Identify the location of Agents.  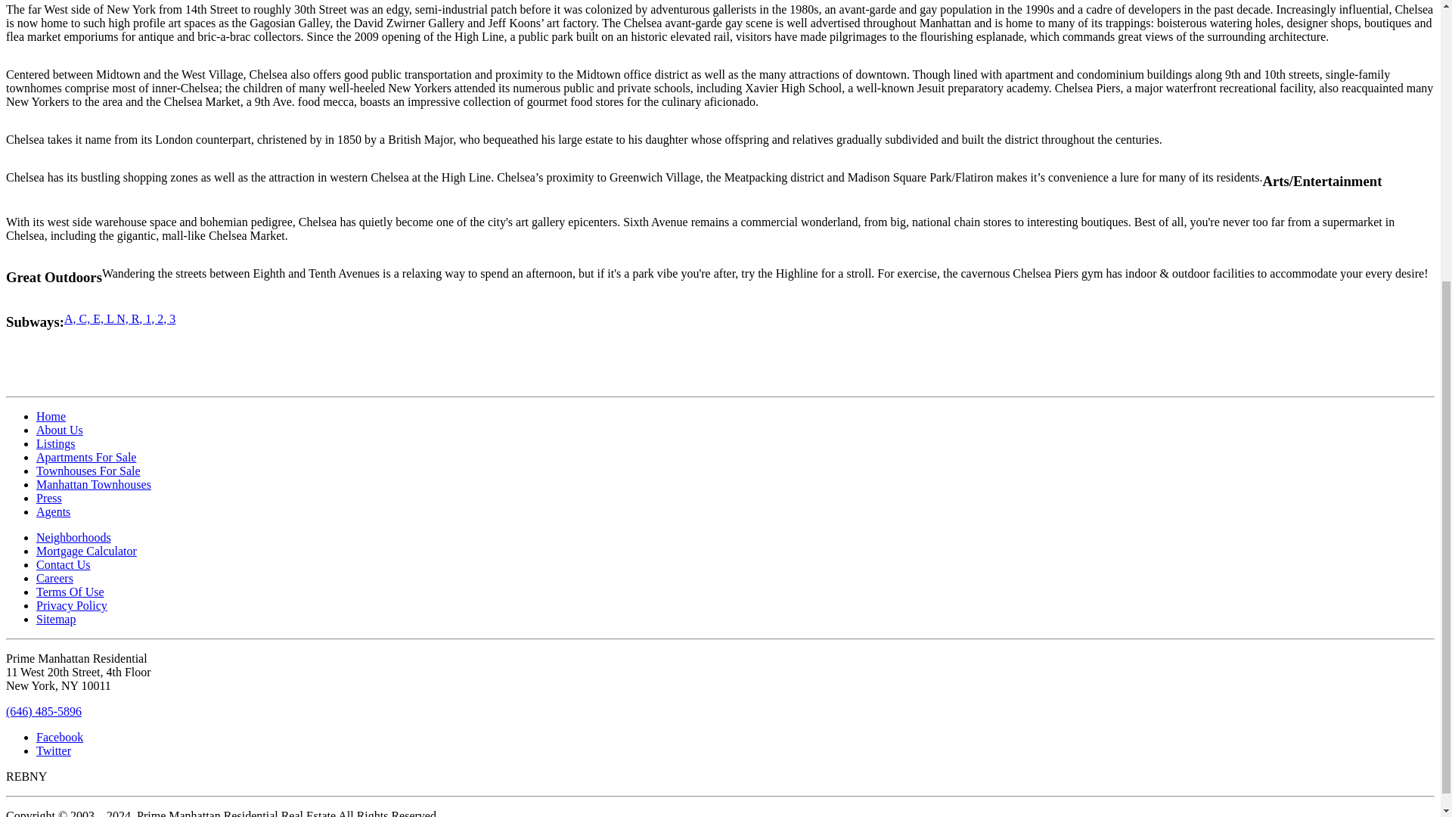
(53, 511).